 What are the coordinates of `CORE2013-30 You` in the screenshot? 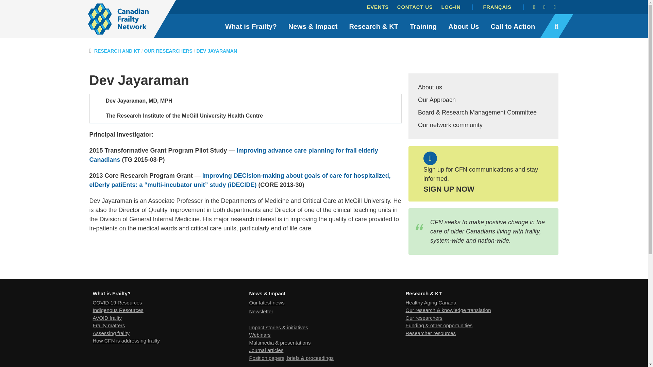 It's located at (239, 180).